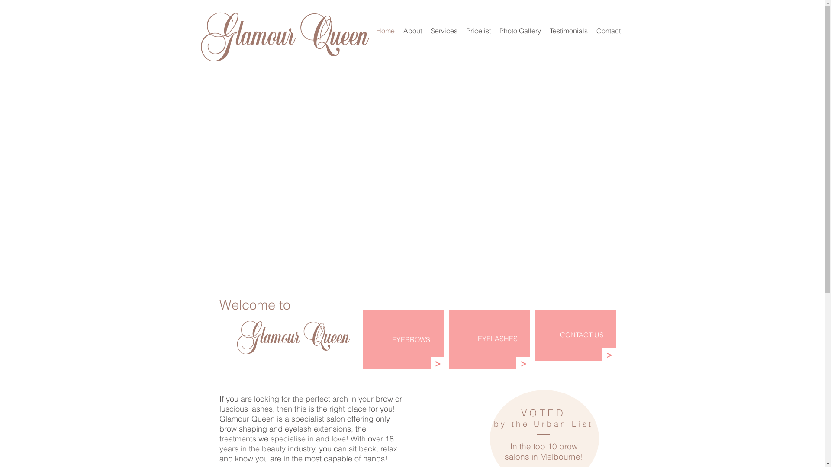  Describe the element at coordinates (569, 31) in the screenshot. I see `Testimonials` at that location.